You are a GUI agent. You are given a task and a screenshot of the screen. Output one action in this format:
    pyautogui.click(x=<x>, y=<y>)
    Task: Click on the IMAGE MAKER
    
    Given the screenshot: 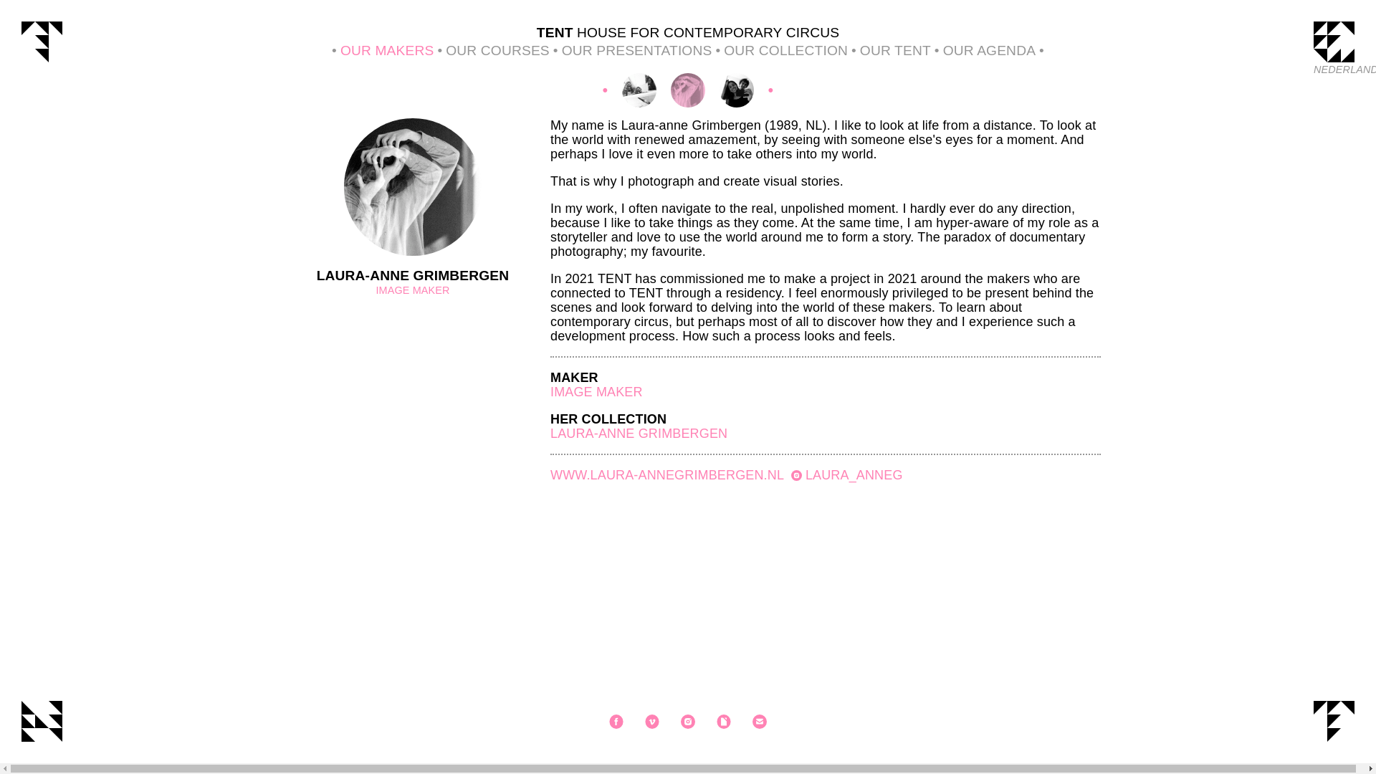 What is the action you would take?
    pyautogui.click(x=596, y=391)
    